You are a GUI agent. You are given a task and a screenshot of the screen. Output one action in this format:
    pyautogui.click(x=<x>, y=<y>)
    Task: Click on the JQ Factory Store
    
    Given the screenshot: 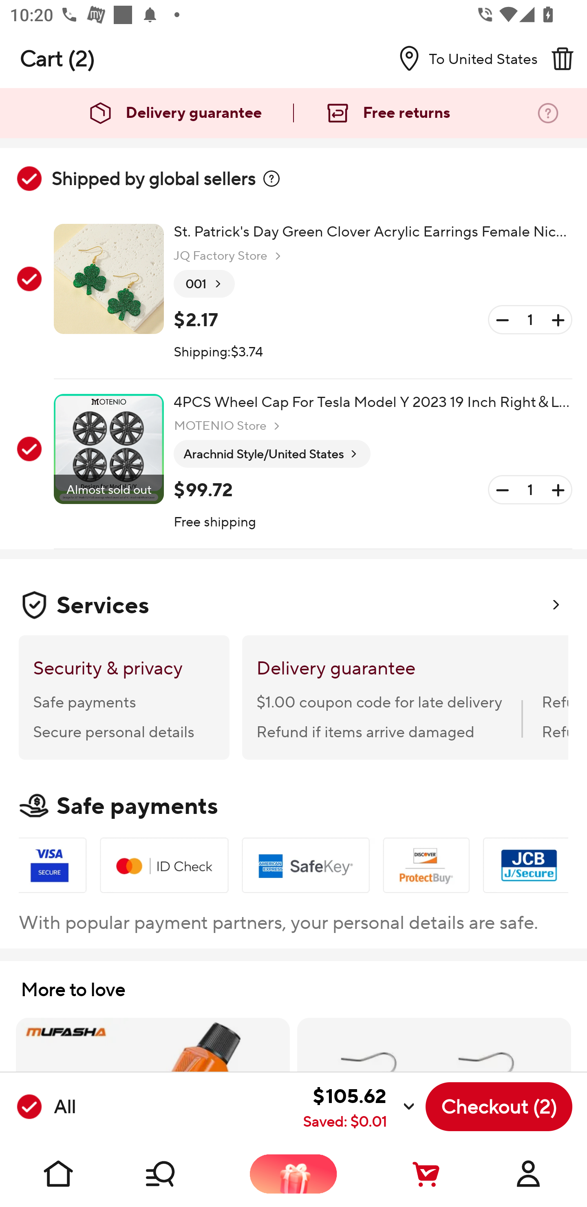 What is the action you would take?
    pyautogui.click(x=229, y=256)
    